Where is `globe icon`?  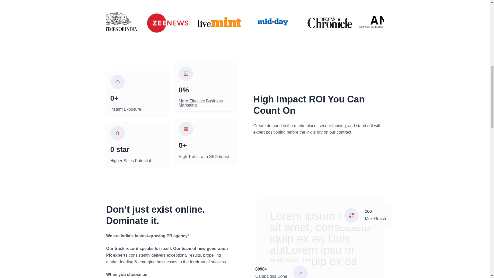 globe icon is located at coordinates (186, 129).